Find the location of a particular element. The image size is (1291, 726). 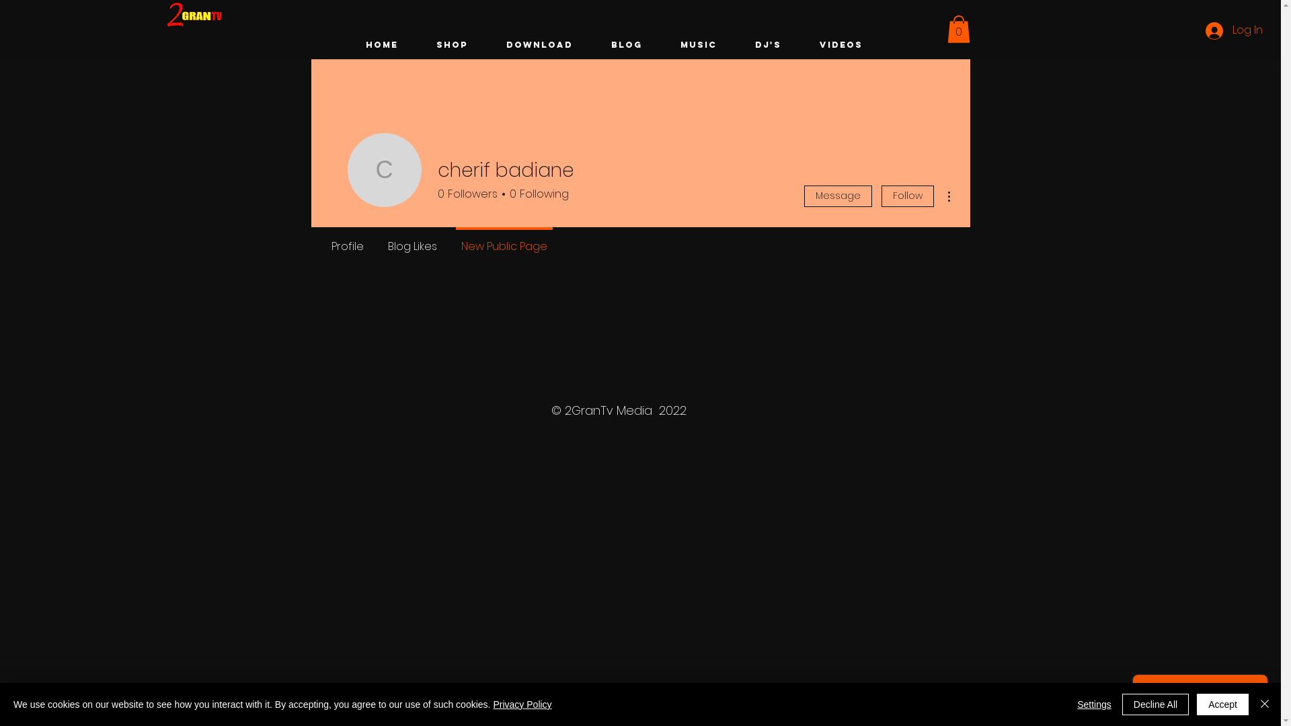

Blog is located at coordinates (627, 44).